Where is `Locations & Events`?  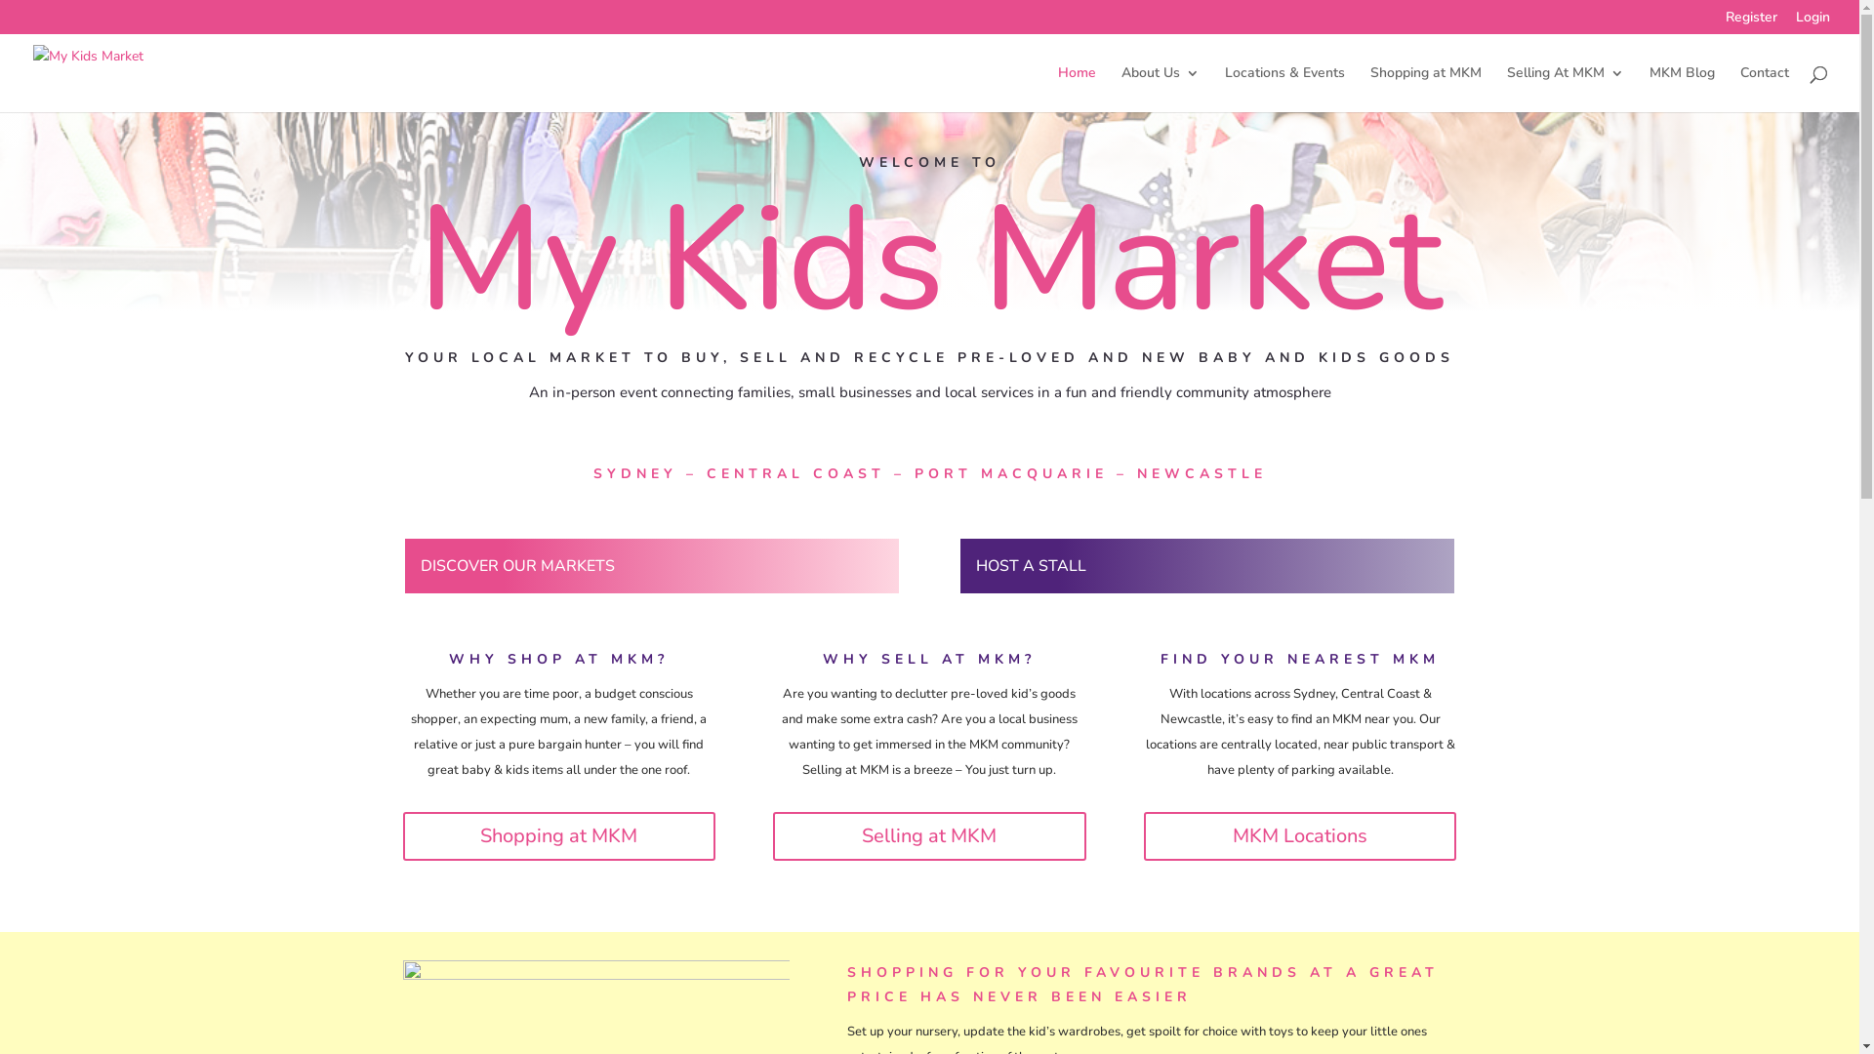
Locations & Events is located at coordinates (1284, 90).